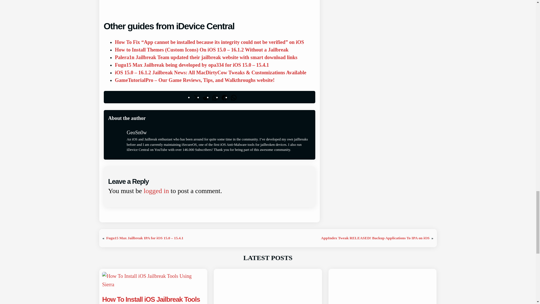  What do you see at coordinates (137, 132) in the screenshot?
I see `GeoSn0w` at bounding box center [137, 132].